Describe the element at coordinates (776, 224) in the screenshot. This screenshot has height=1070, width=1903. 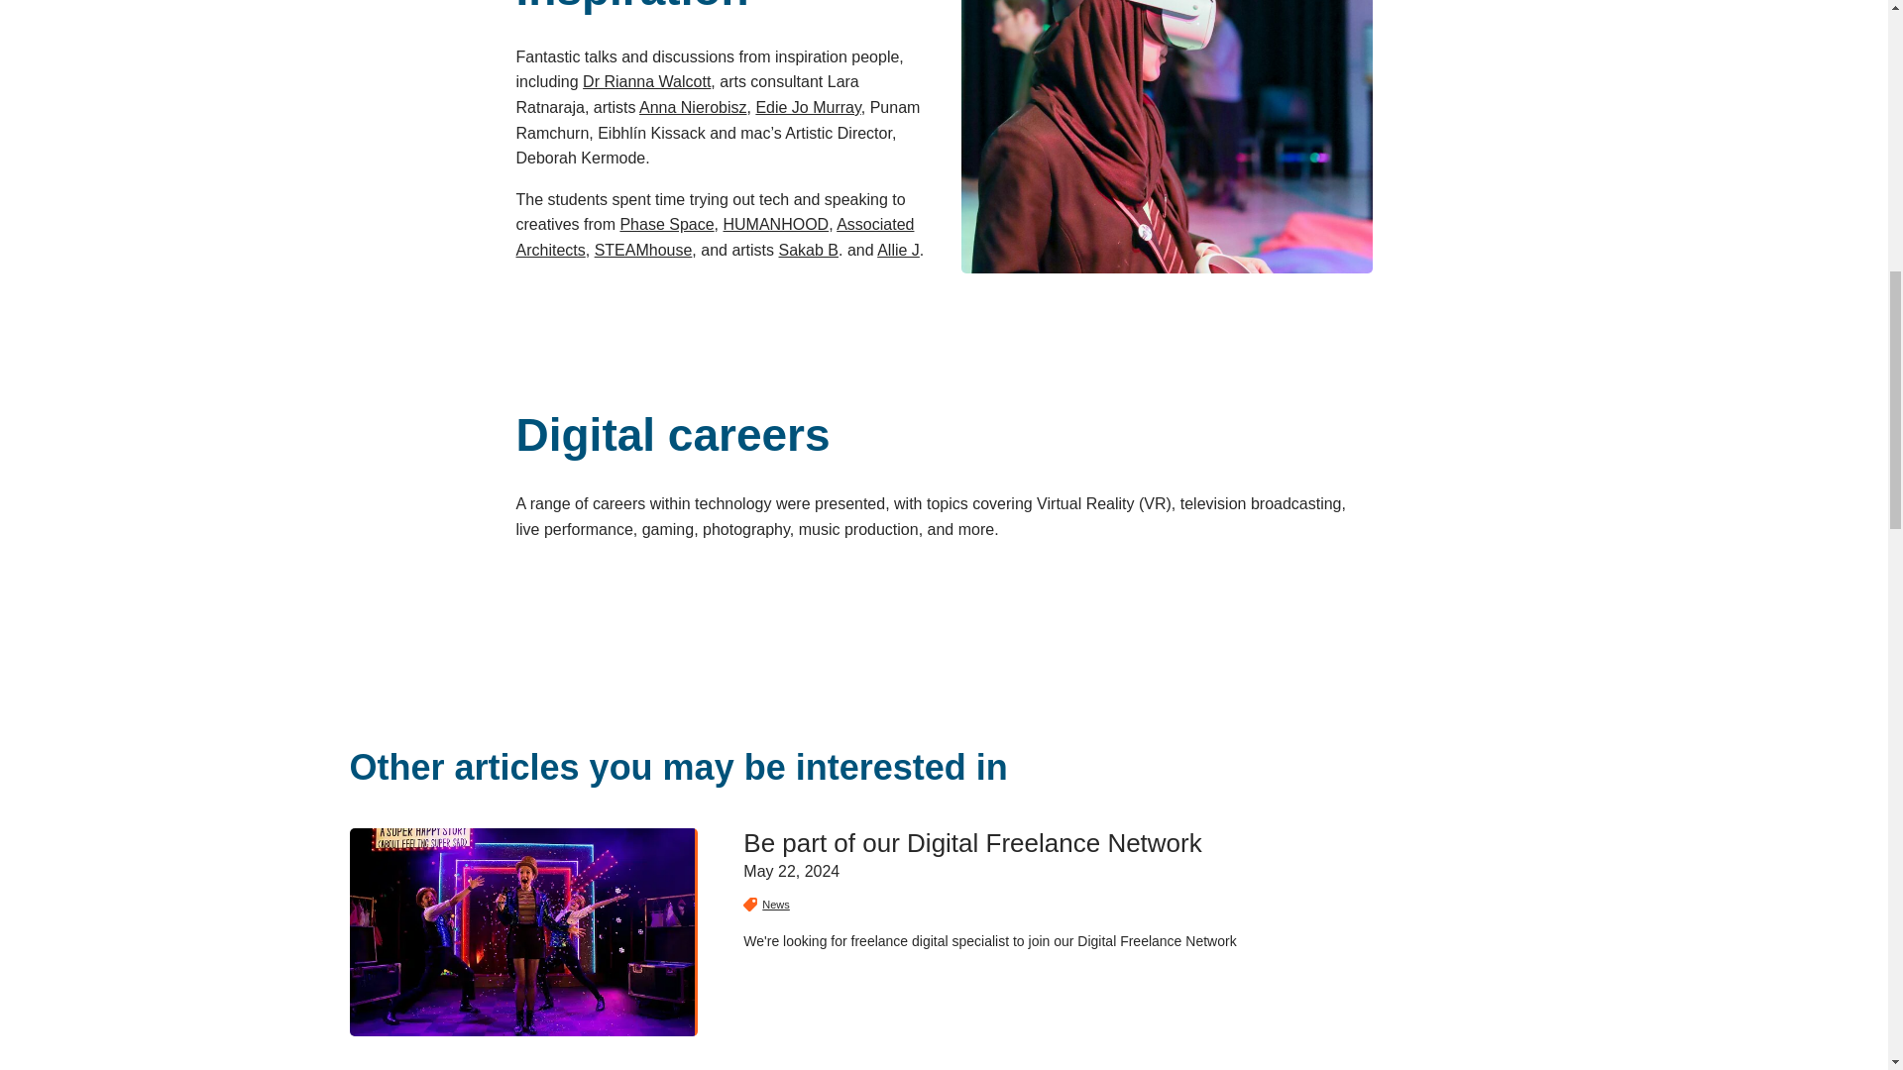
I see `HUMANHOOD` at that location.